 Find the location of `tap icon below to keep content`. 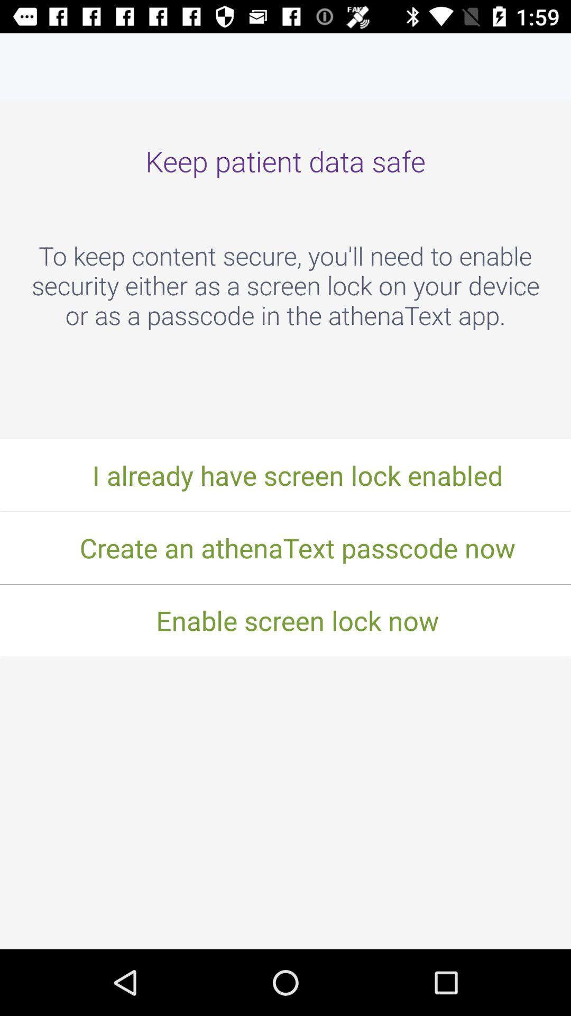

tap icon below to keep content is located at coordinates (285, 475).